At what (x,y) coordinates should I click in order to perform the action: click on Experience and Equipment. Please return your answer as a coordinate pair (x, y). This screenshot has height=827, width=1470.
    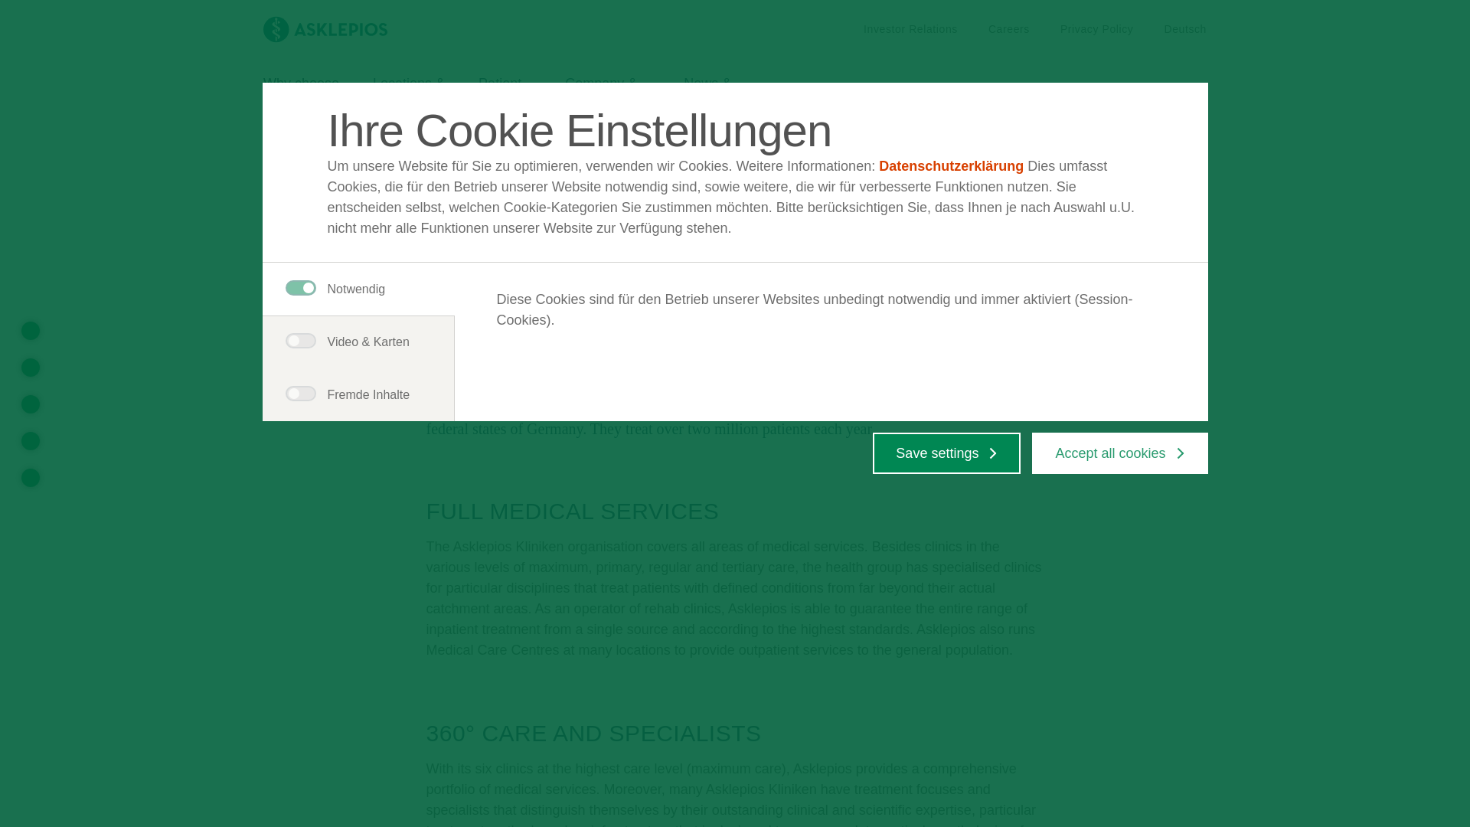
    Looking at the image, I should click on (31, 331).